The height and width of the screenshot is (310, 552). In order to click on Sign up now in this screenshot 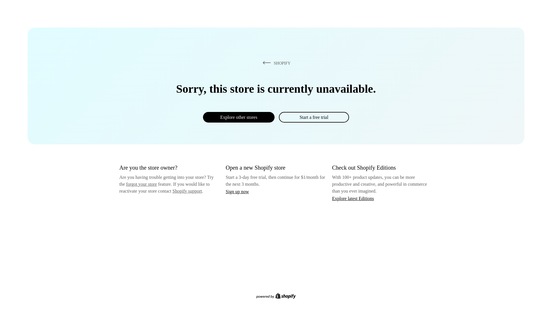, I will do `click(237, 191)`.